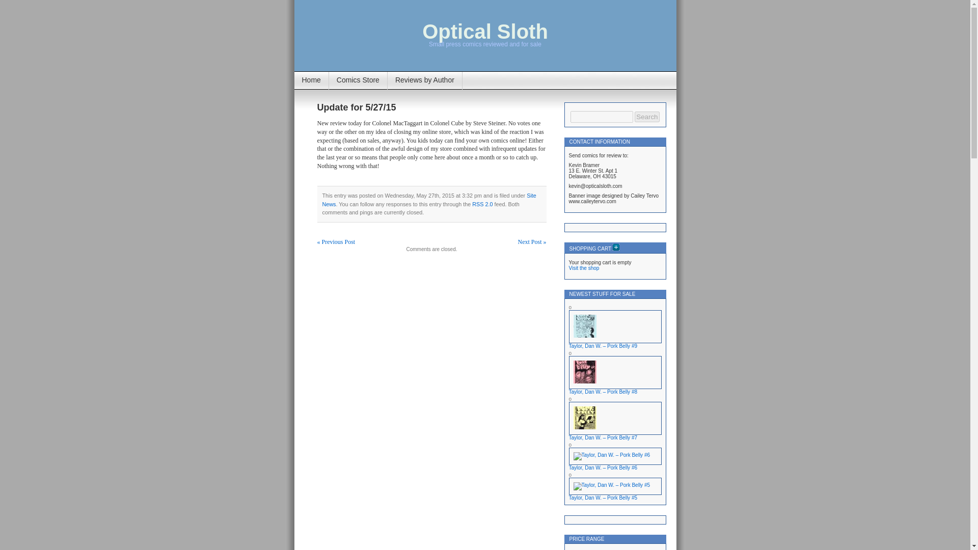  I want to click on Search, so click(647, 117).